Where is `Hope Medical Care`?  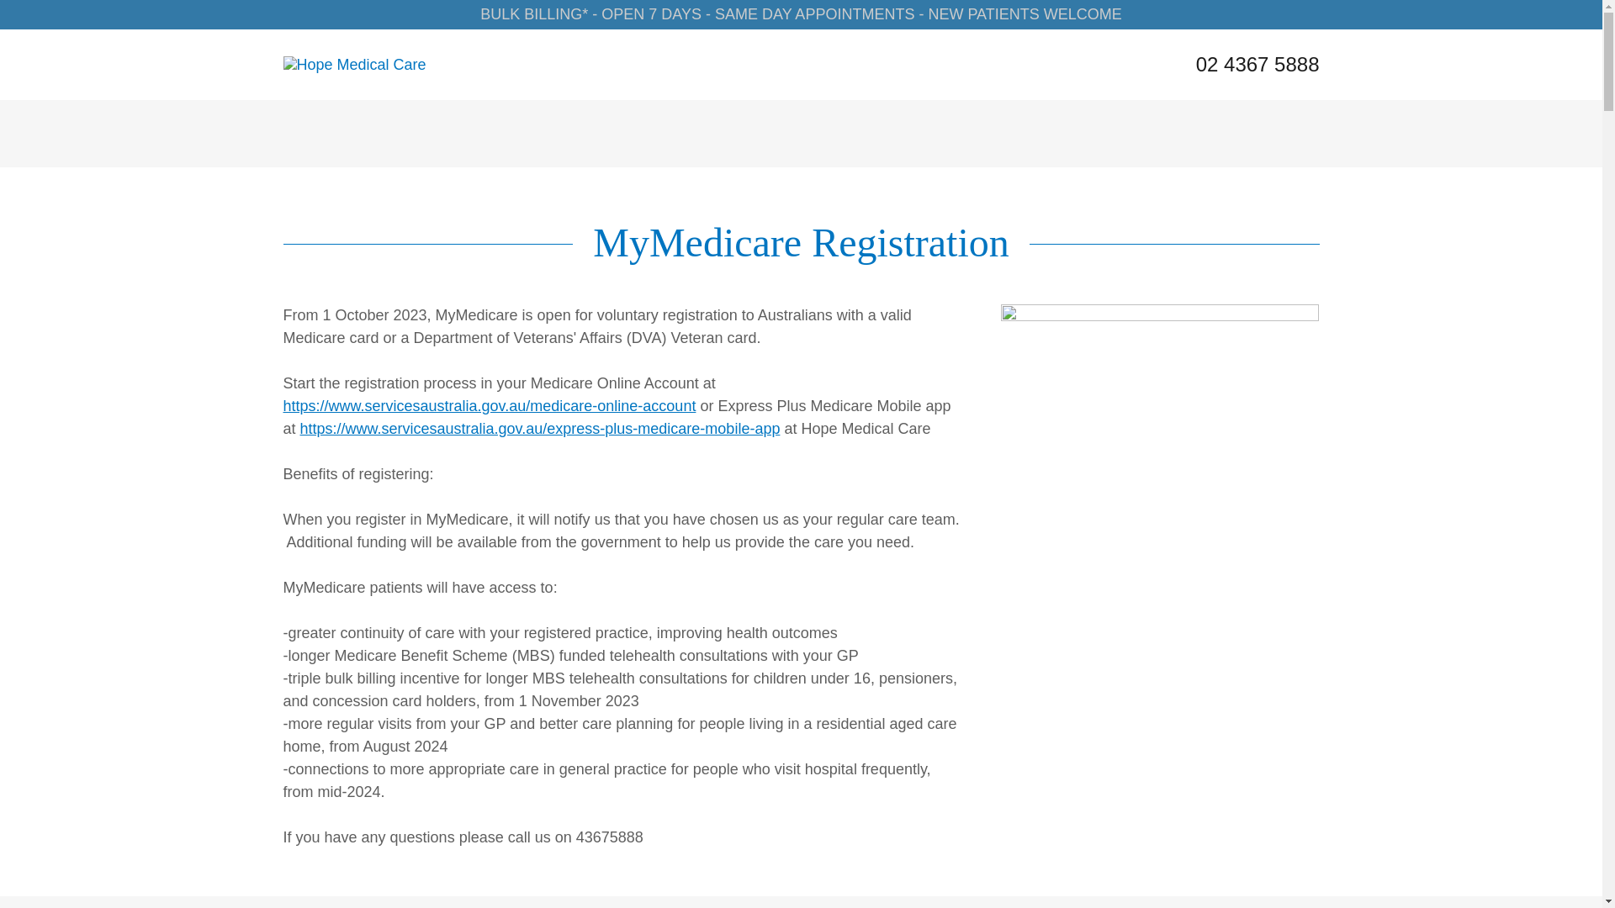
Hope Medical Care is located at coordinates (354, 64).